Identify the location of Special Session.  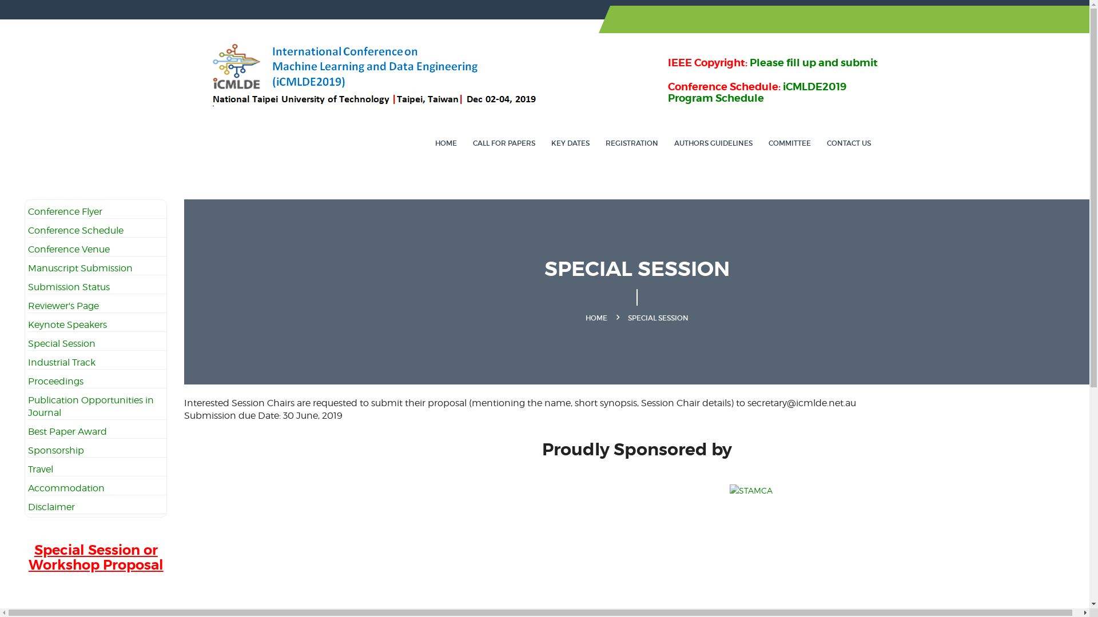
(62, 344).